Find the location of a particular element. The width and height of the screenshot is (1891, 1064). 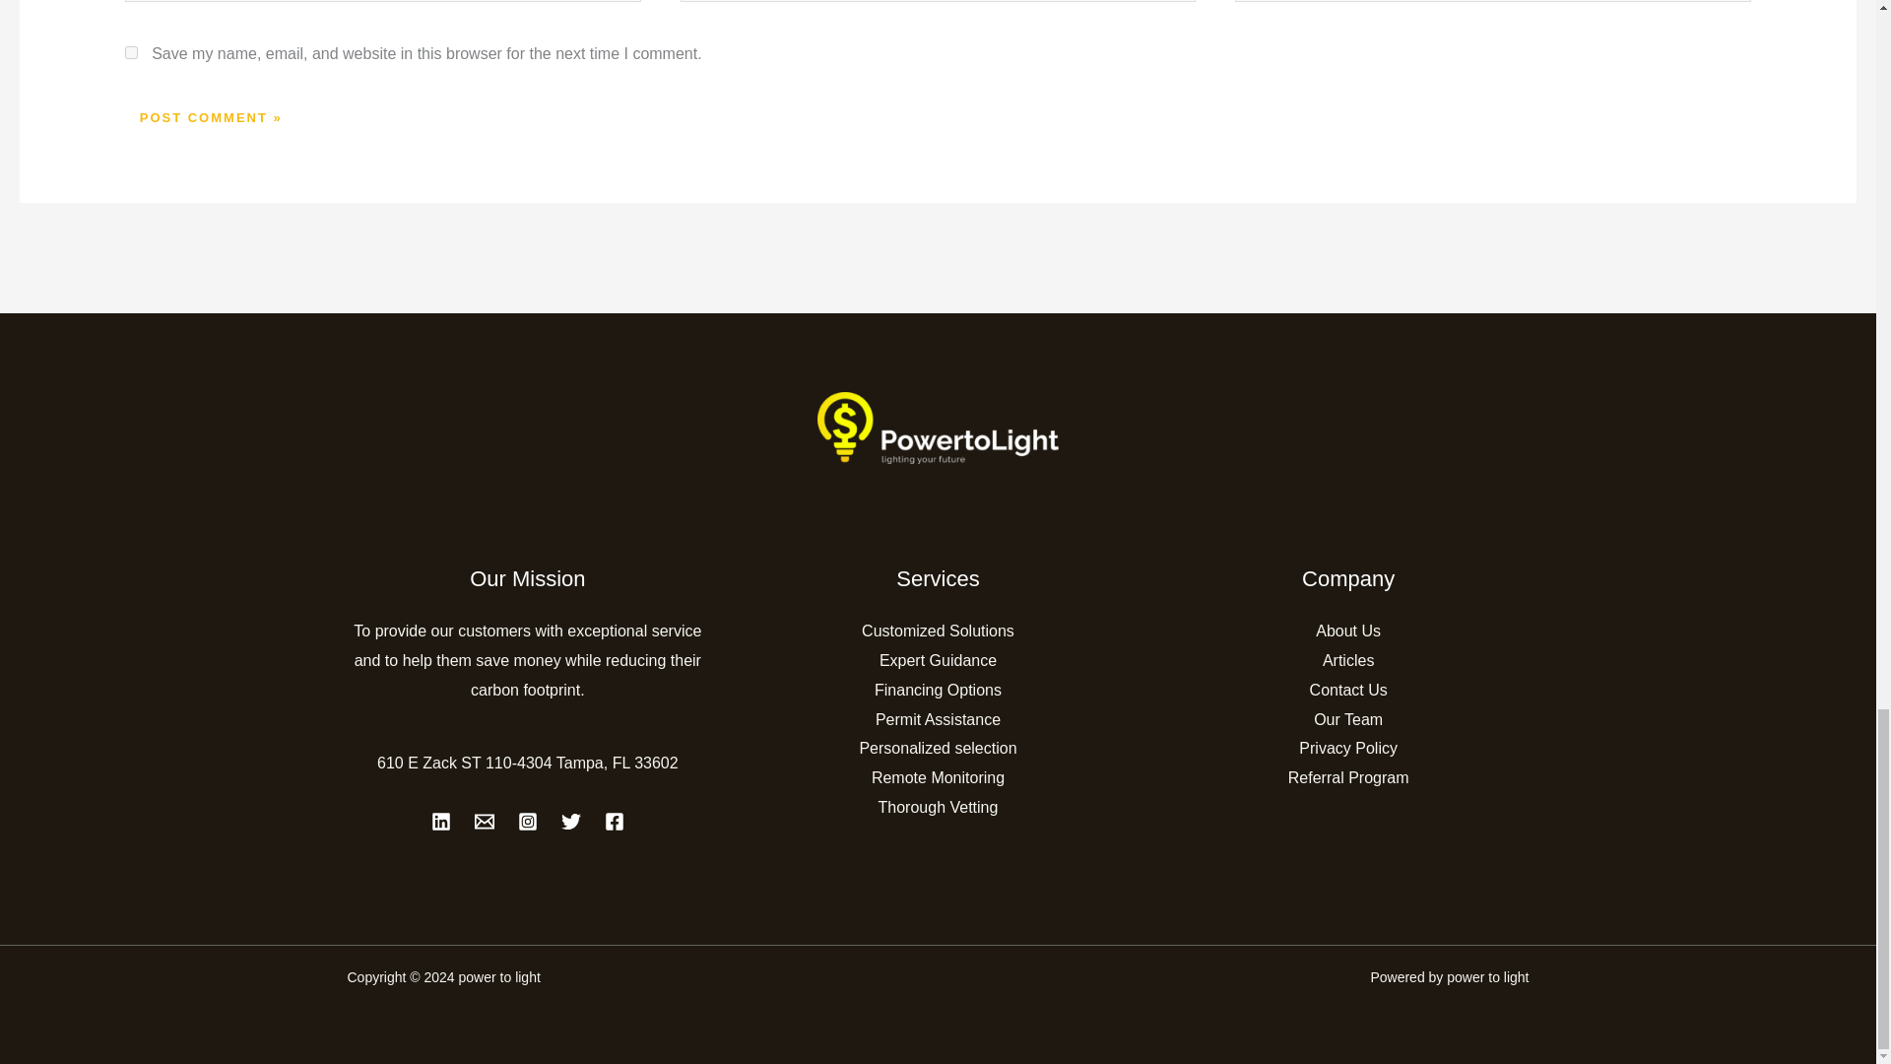

About Us is located at coordinates (1347, 631).